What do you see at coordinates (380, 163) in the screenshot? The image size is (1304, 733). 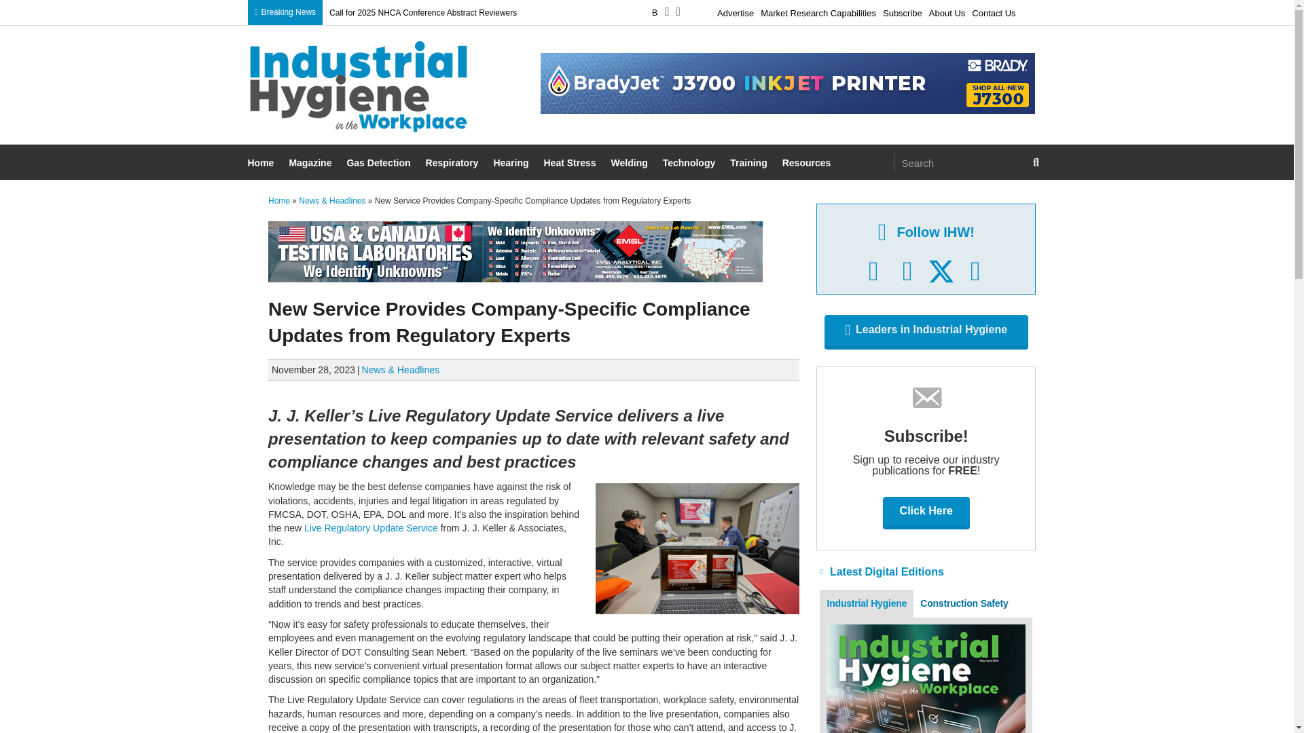 I see `Gas Detection` at bounding box center [380, 163].